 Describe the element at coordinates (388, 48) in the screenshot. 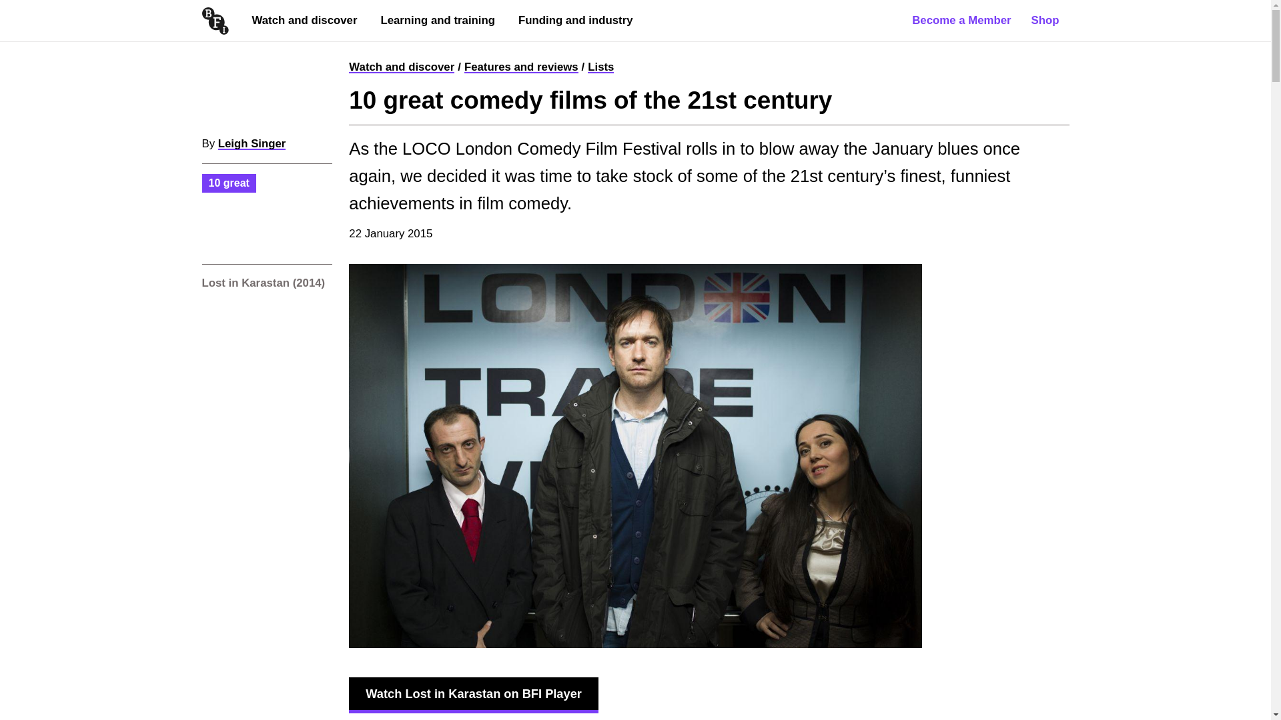

I see `Open submenu` at that location.